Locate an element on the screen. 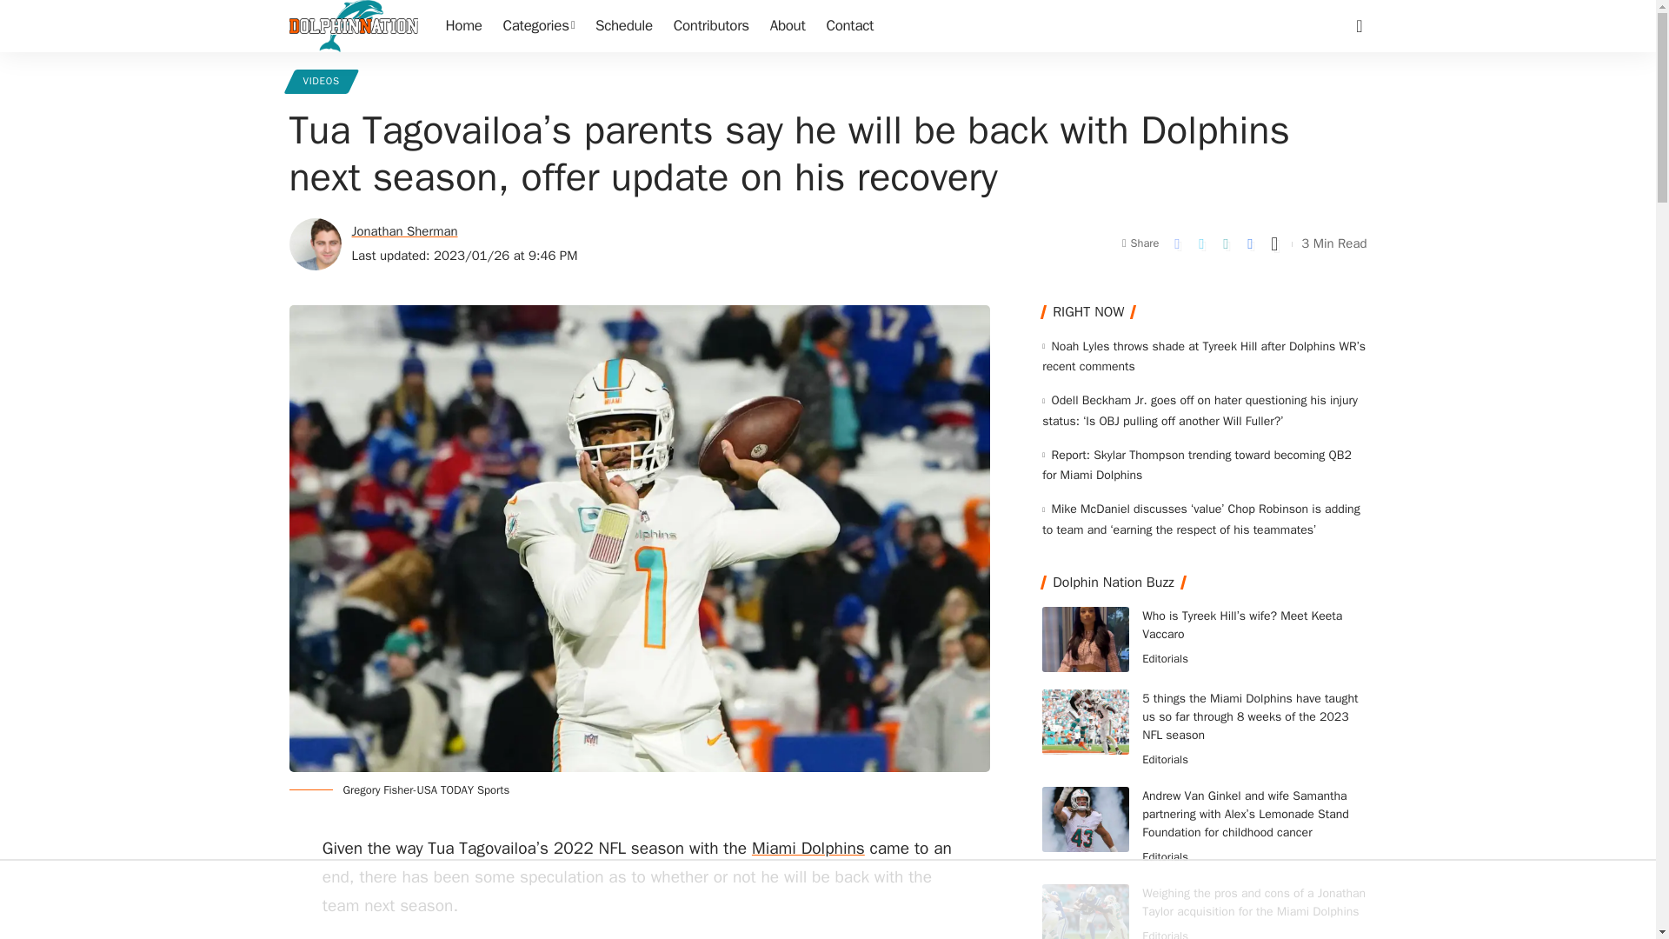 The height and width of the screenshot is (939, 1669). Categories is located at coordinates (539, 26).